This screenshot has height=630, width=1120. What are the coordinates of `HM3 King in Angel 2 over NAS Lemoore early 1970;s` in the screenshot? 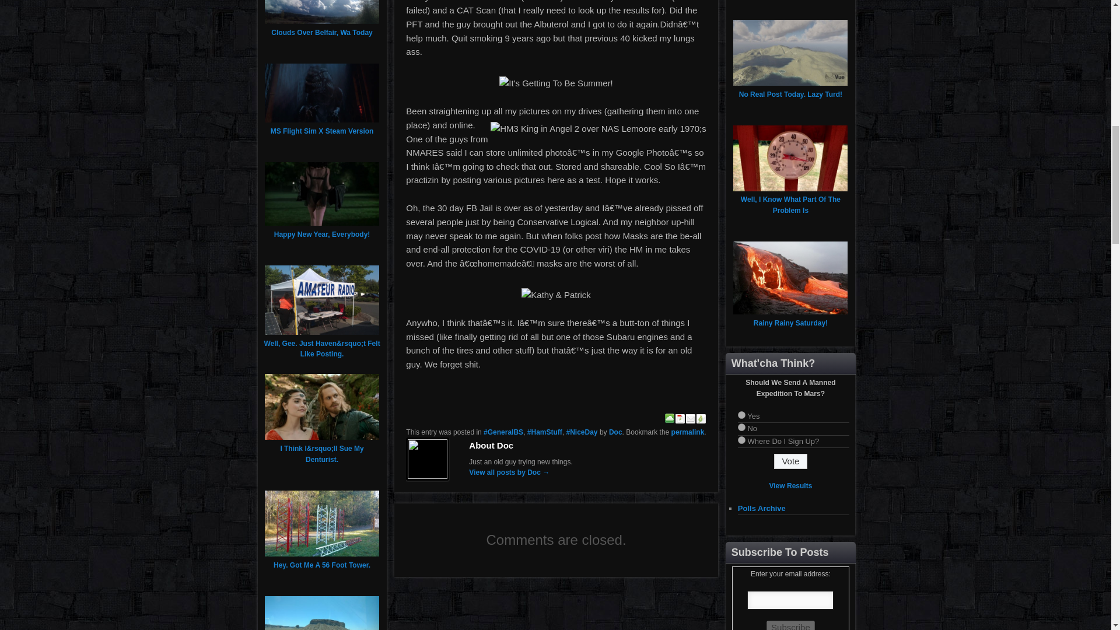 It's located at (598, 129).